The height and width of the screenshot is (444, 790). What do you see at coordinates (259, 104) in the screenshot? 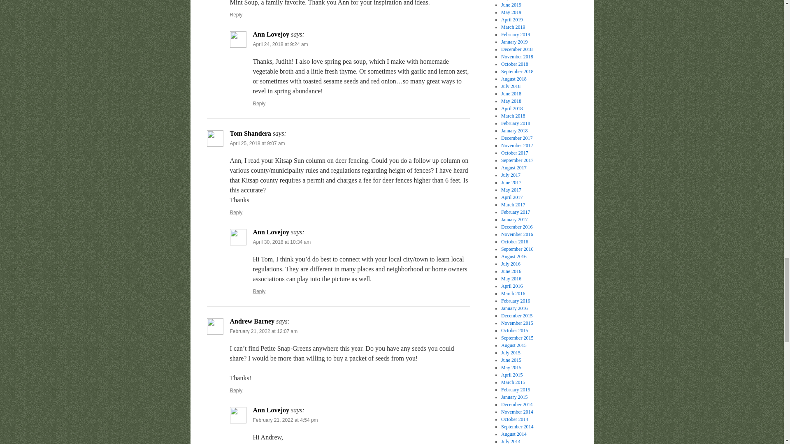
I see `Reply` at bounding box center [259, 104].